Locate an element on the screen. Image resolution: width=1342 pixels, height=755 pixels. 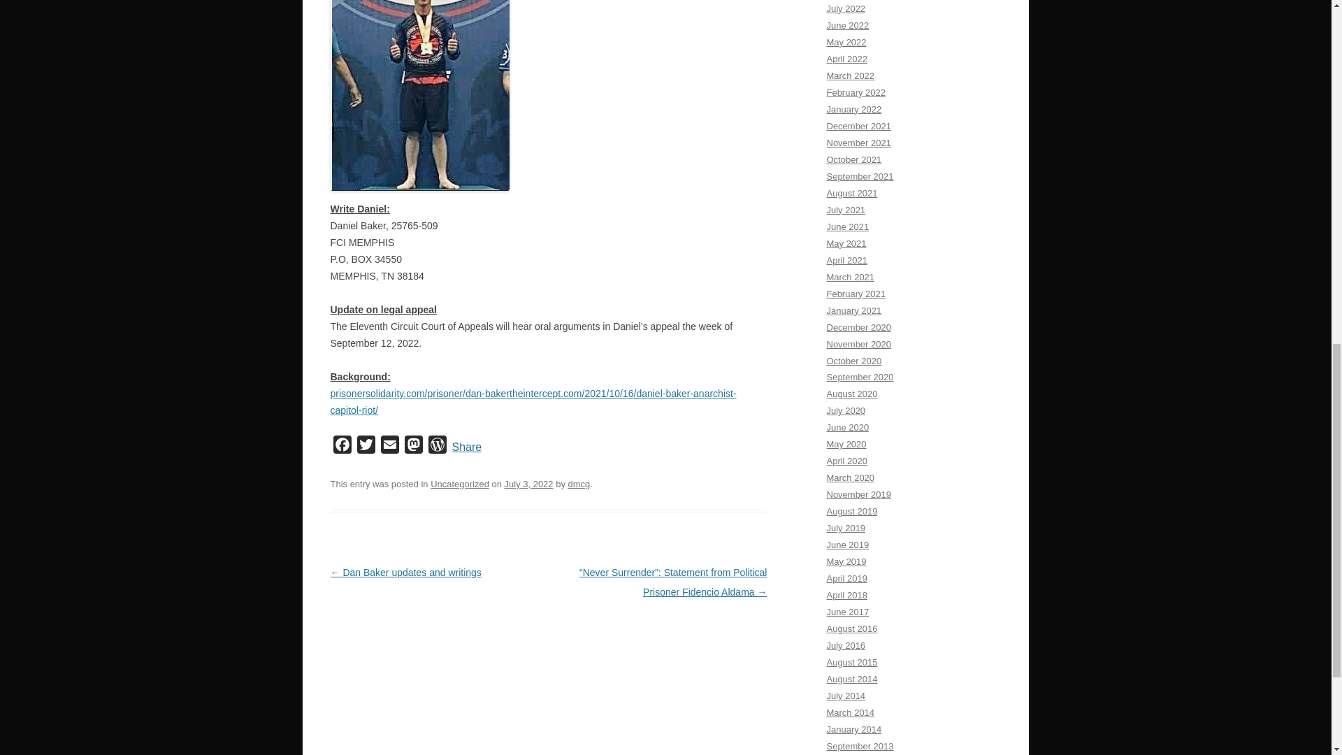
Email is located at coordinates (389, 447).